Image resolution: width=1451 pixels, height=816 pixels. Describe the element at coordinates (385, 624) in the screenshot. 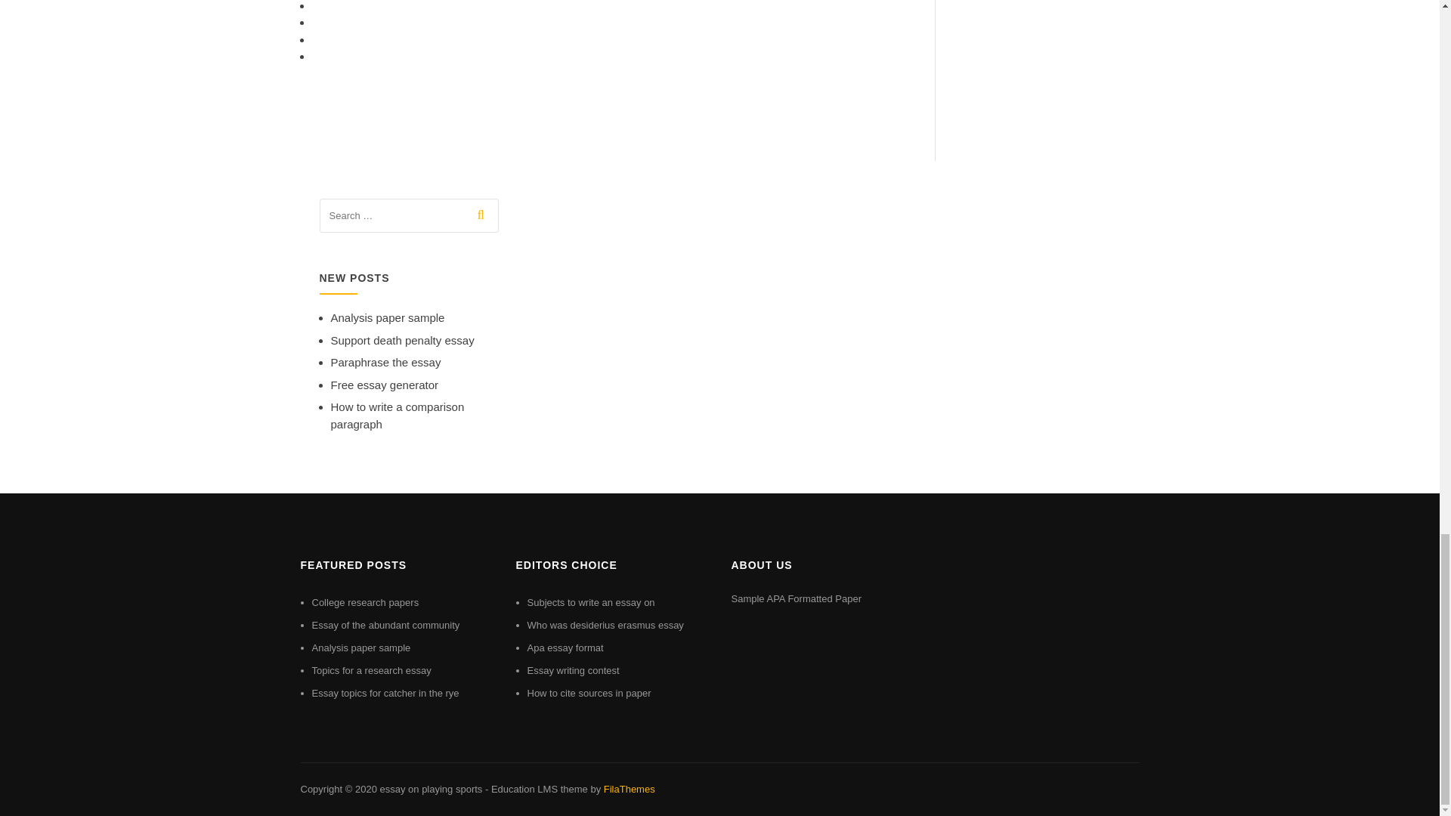

I see `Essay of the abundant community` at that location.